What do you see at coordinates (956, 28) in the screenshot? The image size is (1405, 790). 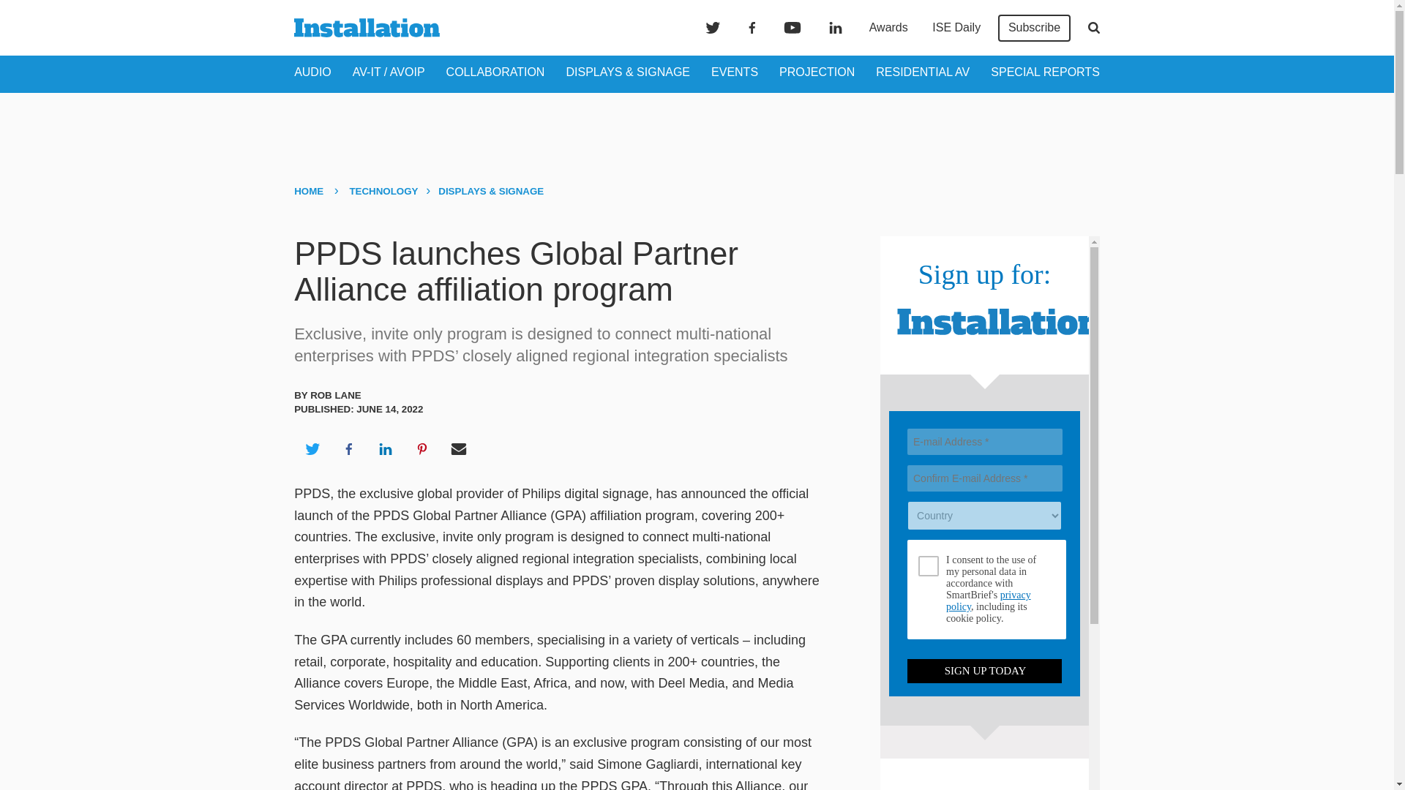 I see `ISE Daily` at bounding box center [956, 28].